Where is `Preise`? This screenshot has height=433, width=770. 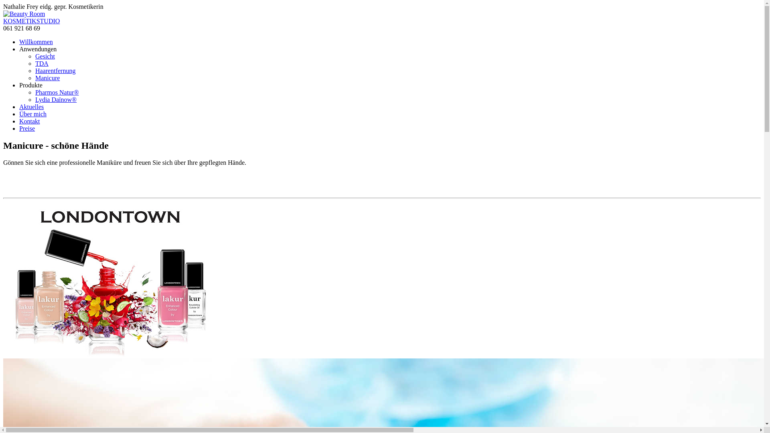
Preise is located at coordinates (27, 128).